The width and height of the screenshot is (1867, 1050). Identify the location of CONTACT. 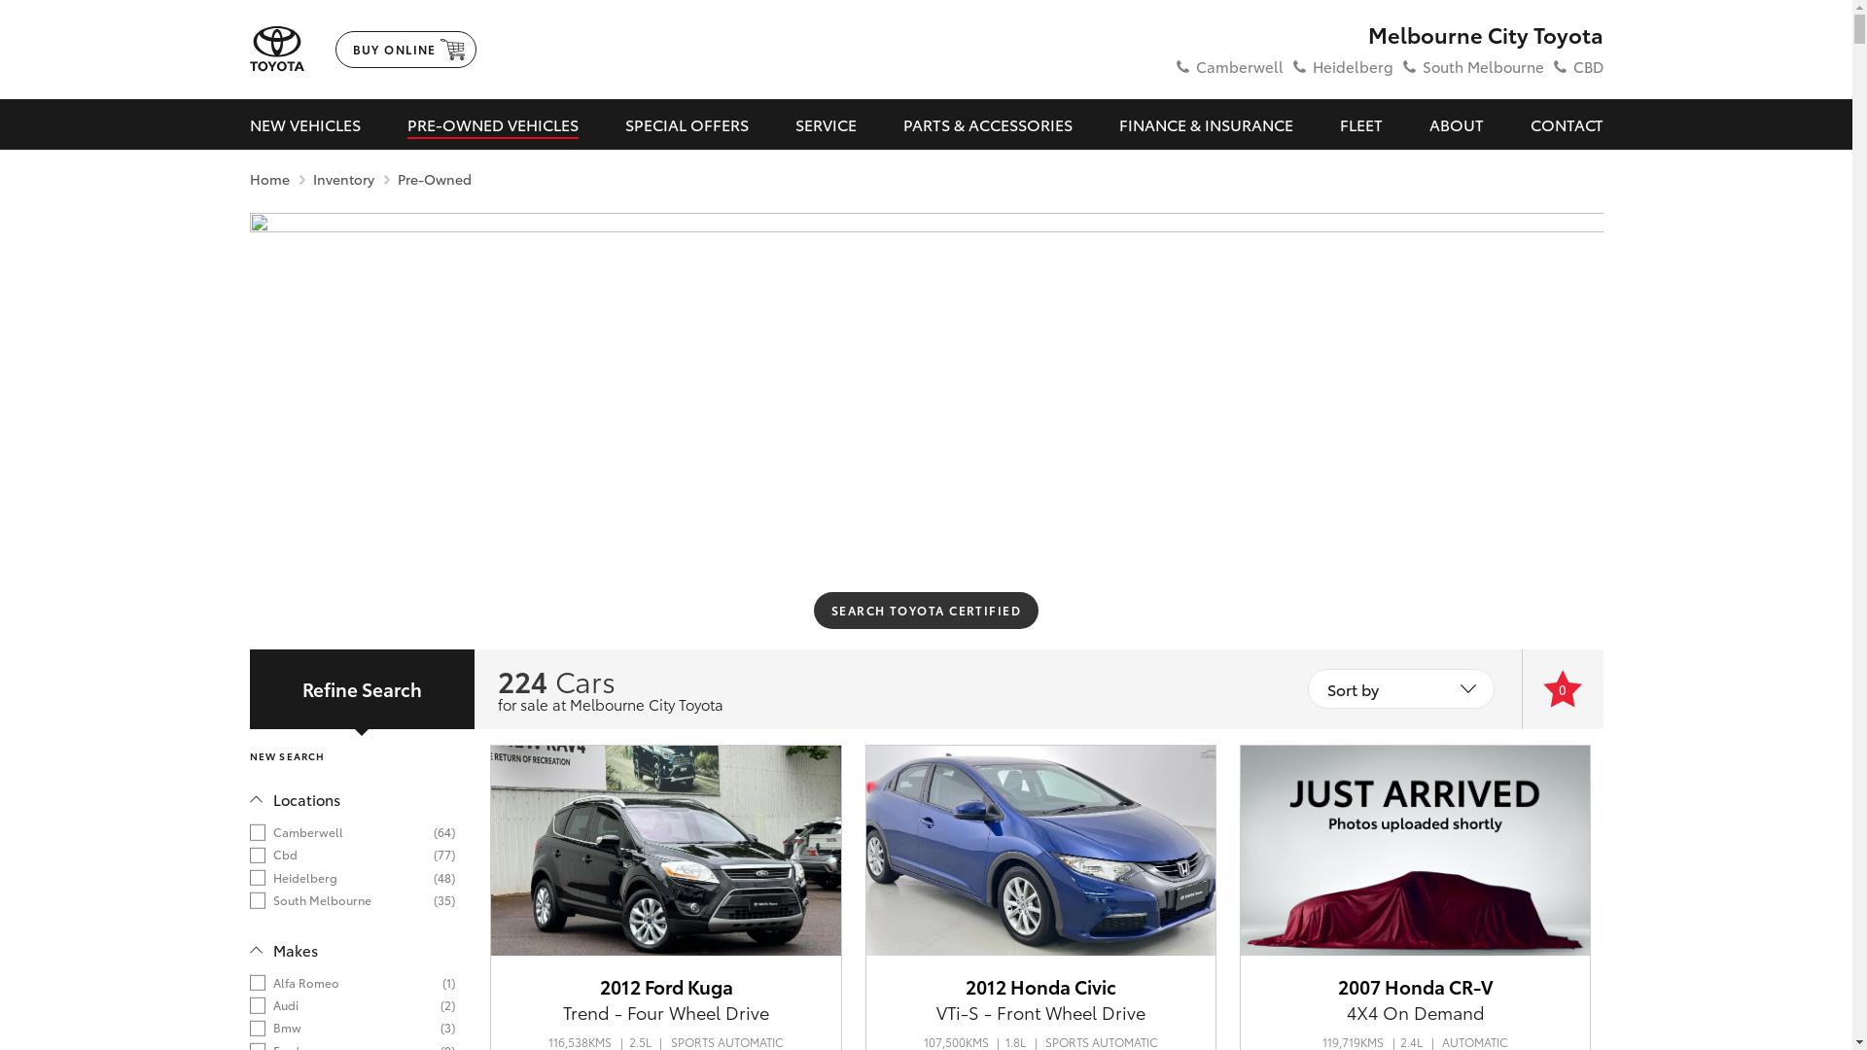
(1568, 124).